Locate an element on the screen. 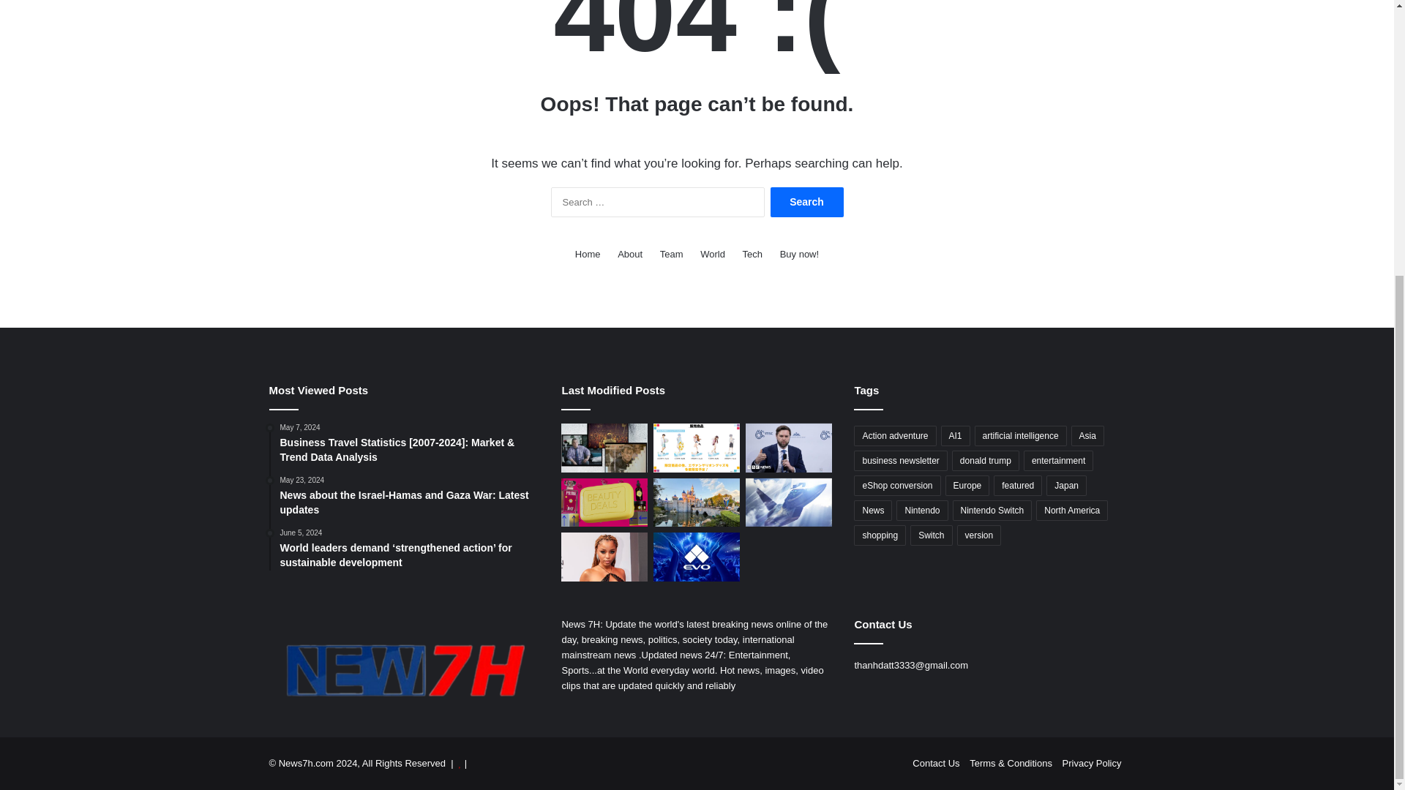 The height and width of the screenshot is (790, 1405). donald trump is located at coordinates (986, 460).